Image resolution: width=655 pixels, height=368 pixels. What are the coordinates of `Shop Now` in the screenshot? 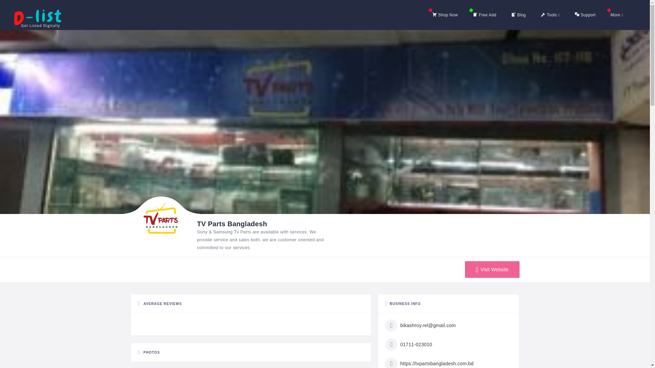 It's located at (445, 15).